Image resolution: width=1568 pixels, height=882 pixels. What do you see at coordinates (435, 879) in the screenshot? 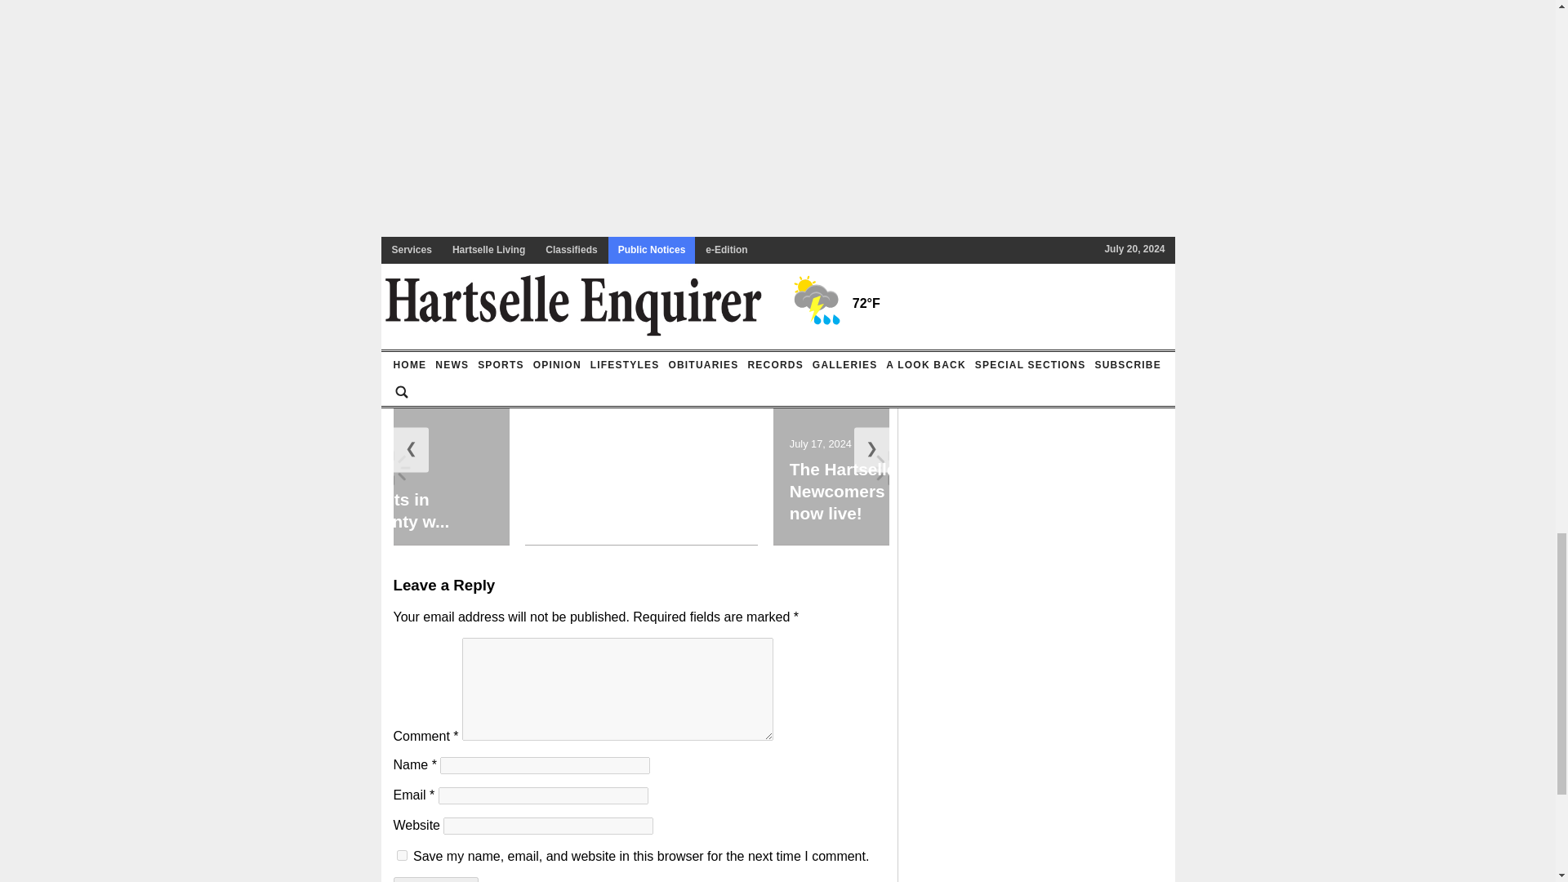
I see `Post Comment` at bounding box center [435, 879].